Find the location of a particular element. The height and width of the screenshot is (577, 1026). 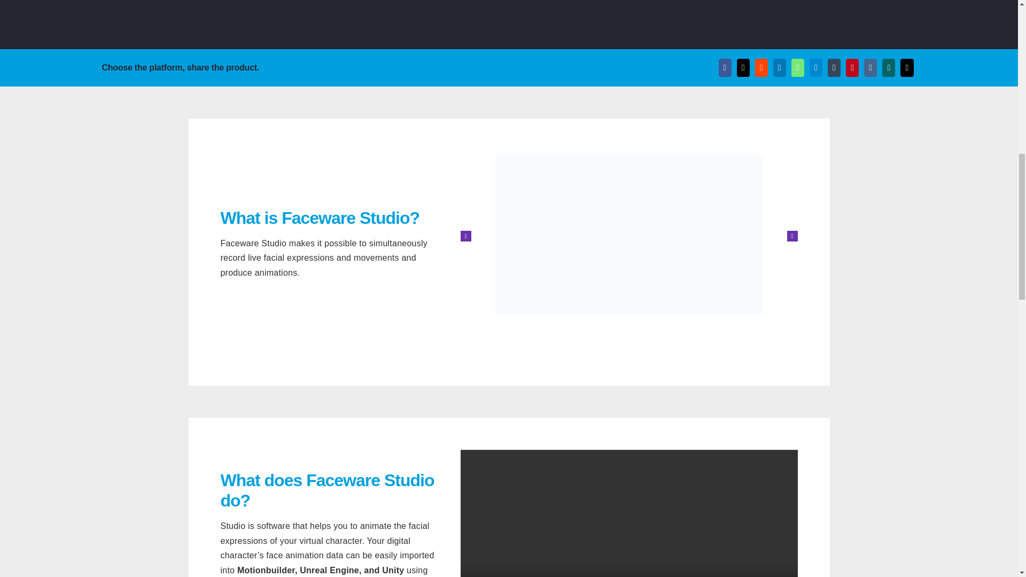

Facebook is located at coordinates (725, 67).